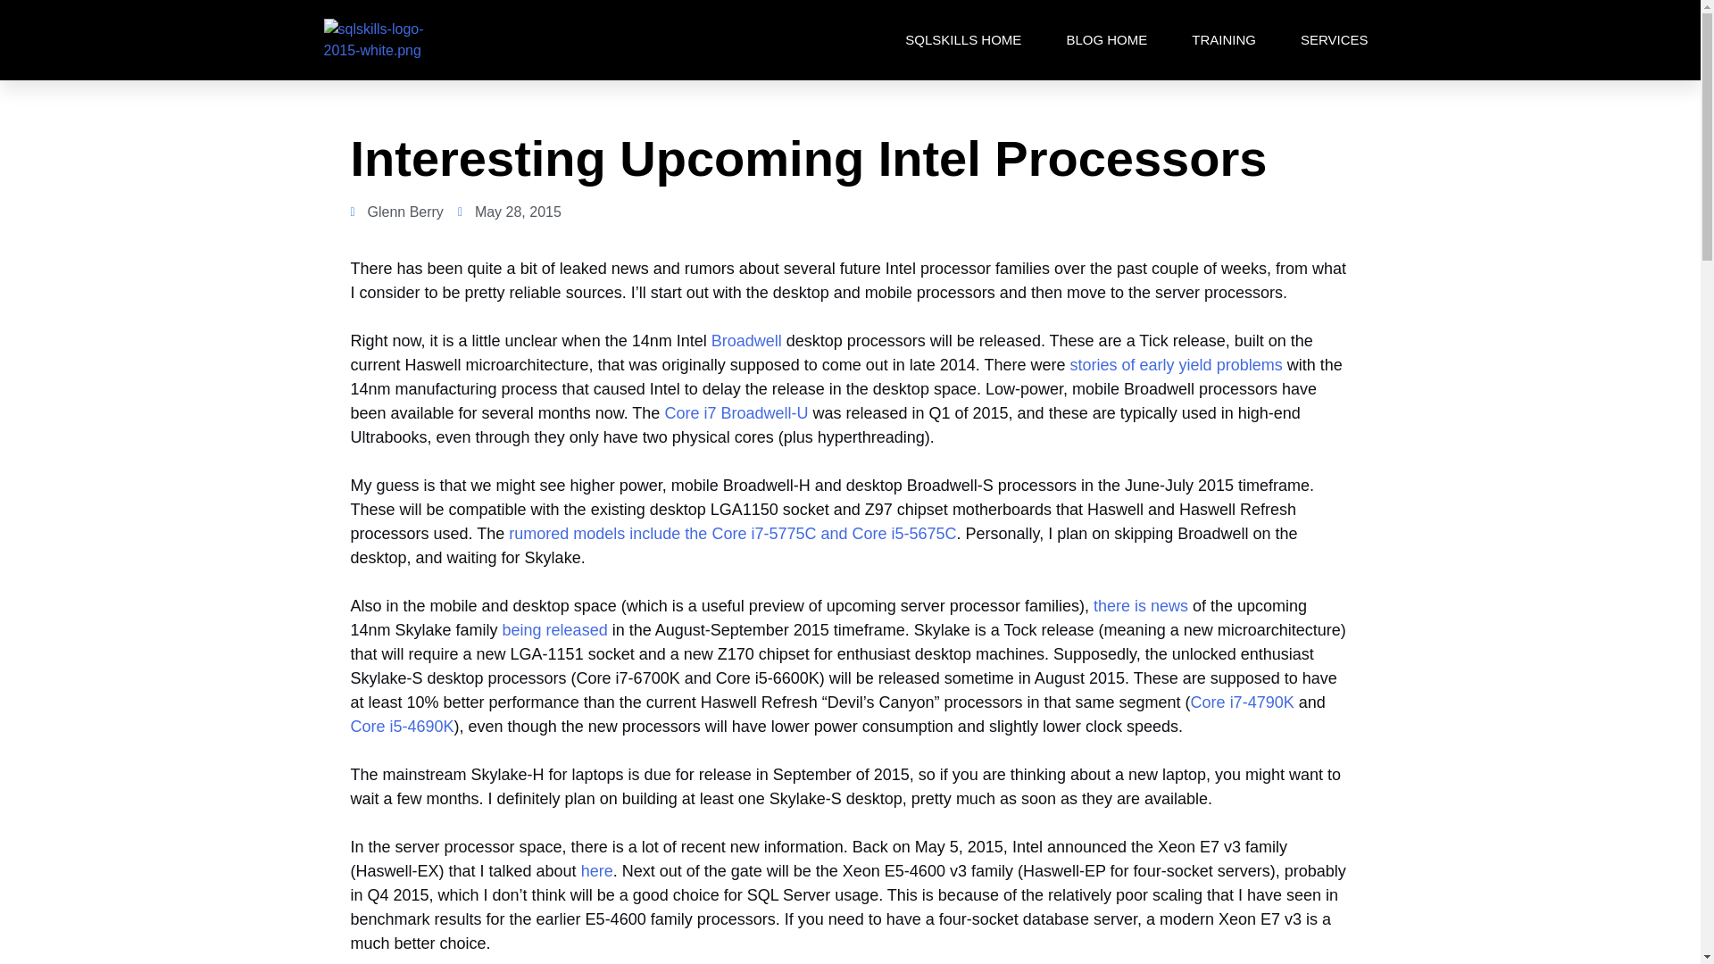  I want to click on Glenn Berry, so click(395, 212).